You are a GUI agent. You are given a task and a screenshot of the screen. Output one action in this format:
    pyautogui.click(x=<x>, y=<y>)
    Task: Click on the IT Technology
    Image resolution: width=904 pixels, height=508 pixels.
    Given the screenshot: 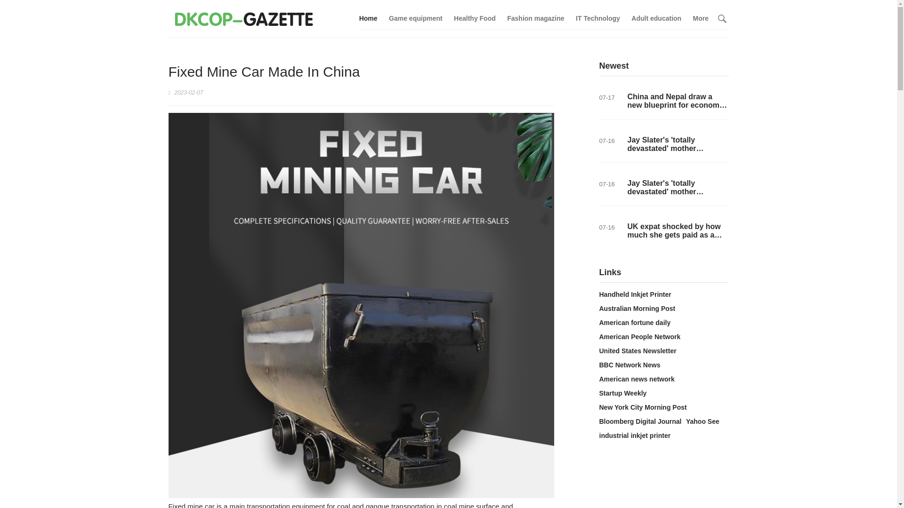 What is the action you would take?
    pyautogui.click(x=598, y=18)
    